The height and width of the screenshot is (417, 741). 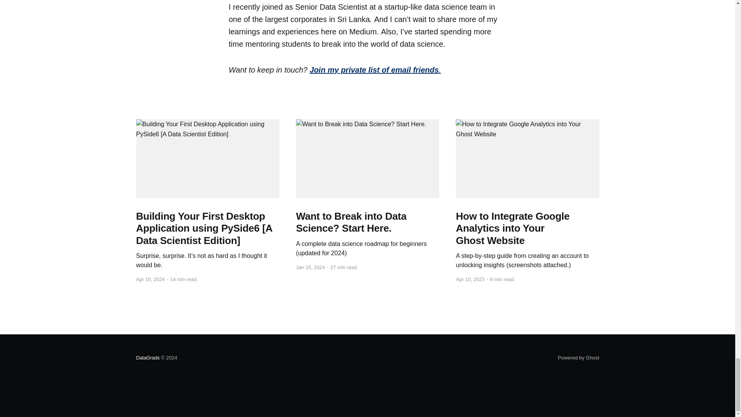 I want to click on DataGrads, so click(x=147, y=358).